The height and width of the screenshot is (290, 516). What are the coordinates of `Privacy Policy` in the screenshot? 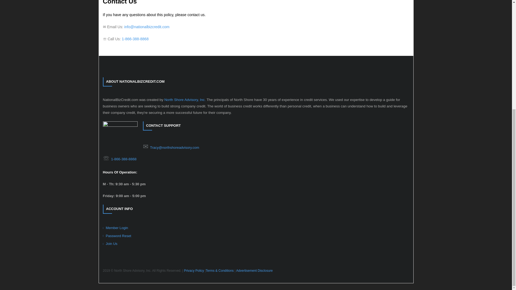 It's located at (193, 271).